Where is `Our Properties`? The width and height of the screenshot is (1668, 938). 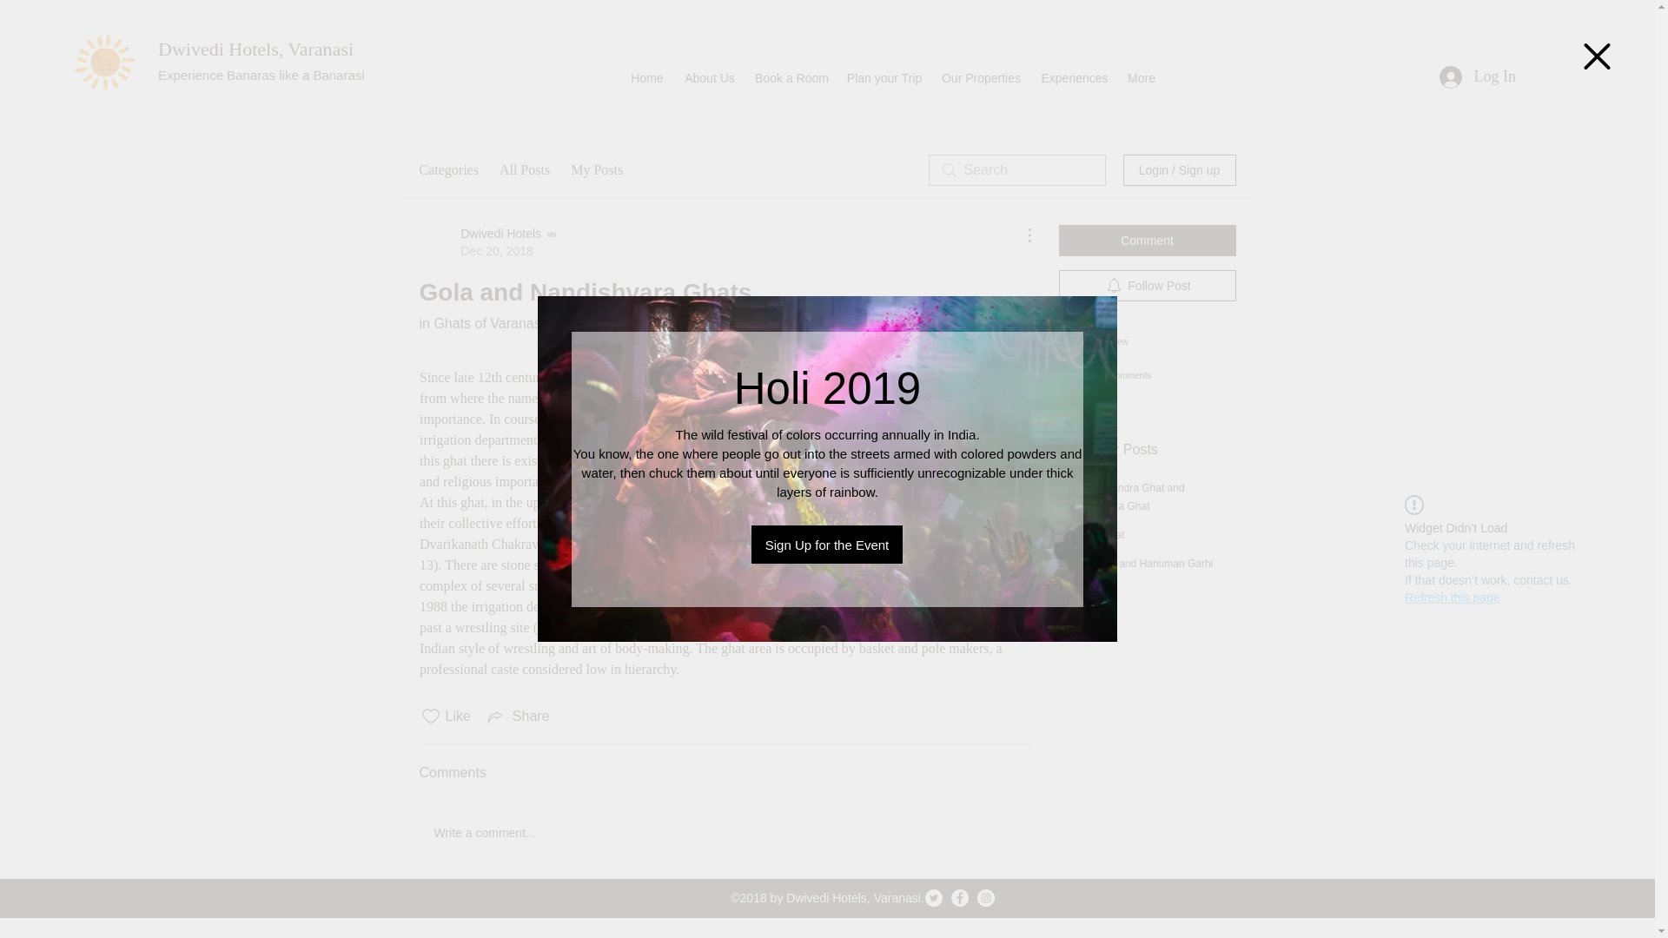 Our Properties is located at coordinates (982, 75).